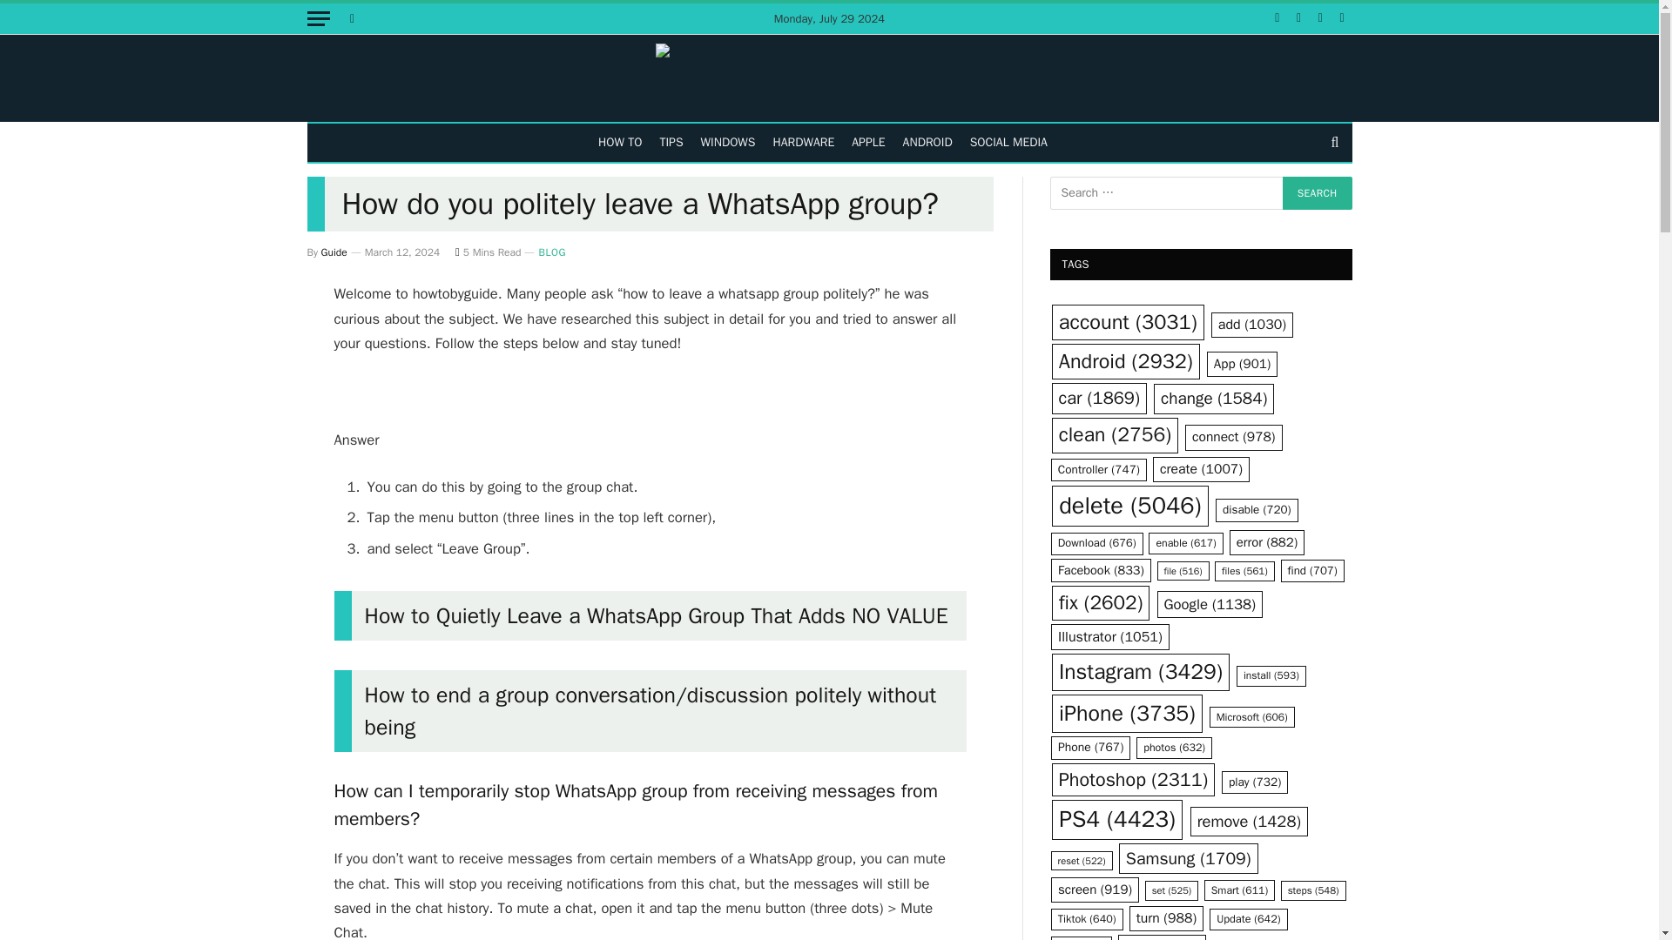  What do you see at coordinates (1317, 193) in the screenshot?
I see `Search` at bounding box center [1317, 193].